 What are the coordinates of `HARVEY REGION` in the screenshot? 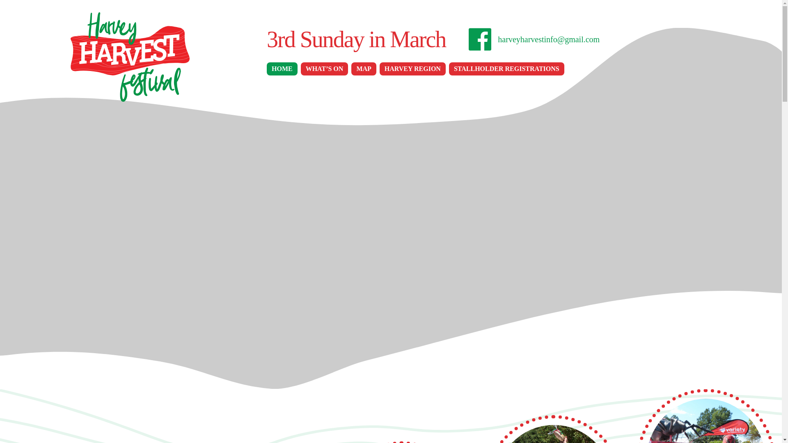 It's located at (413, 69).